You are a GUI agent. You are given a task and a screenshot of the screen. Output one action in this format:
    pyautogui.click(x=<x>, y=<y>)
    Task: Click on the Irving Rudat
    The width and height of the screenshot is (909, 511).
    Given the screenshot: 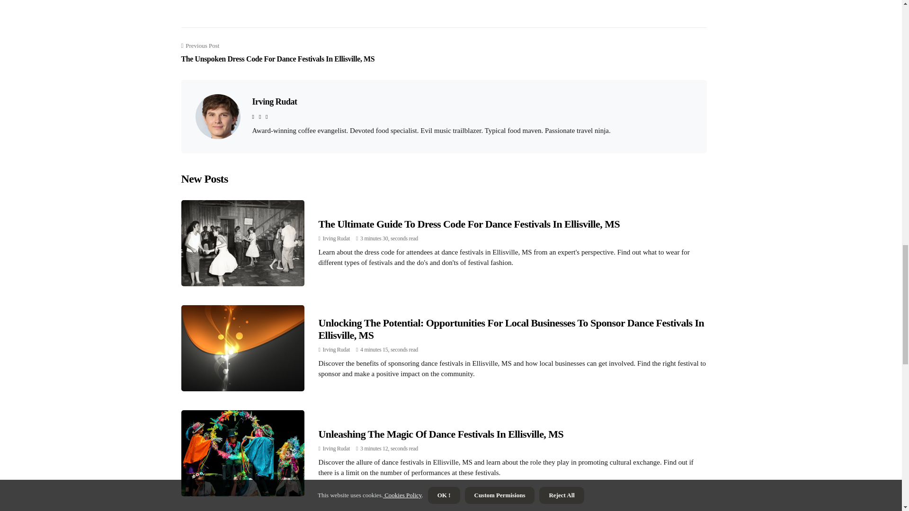 What is the action you would take?
    pyautogui.click(x=274, y=101)
    